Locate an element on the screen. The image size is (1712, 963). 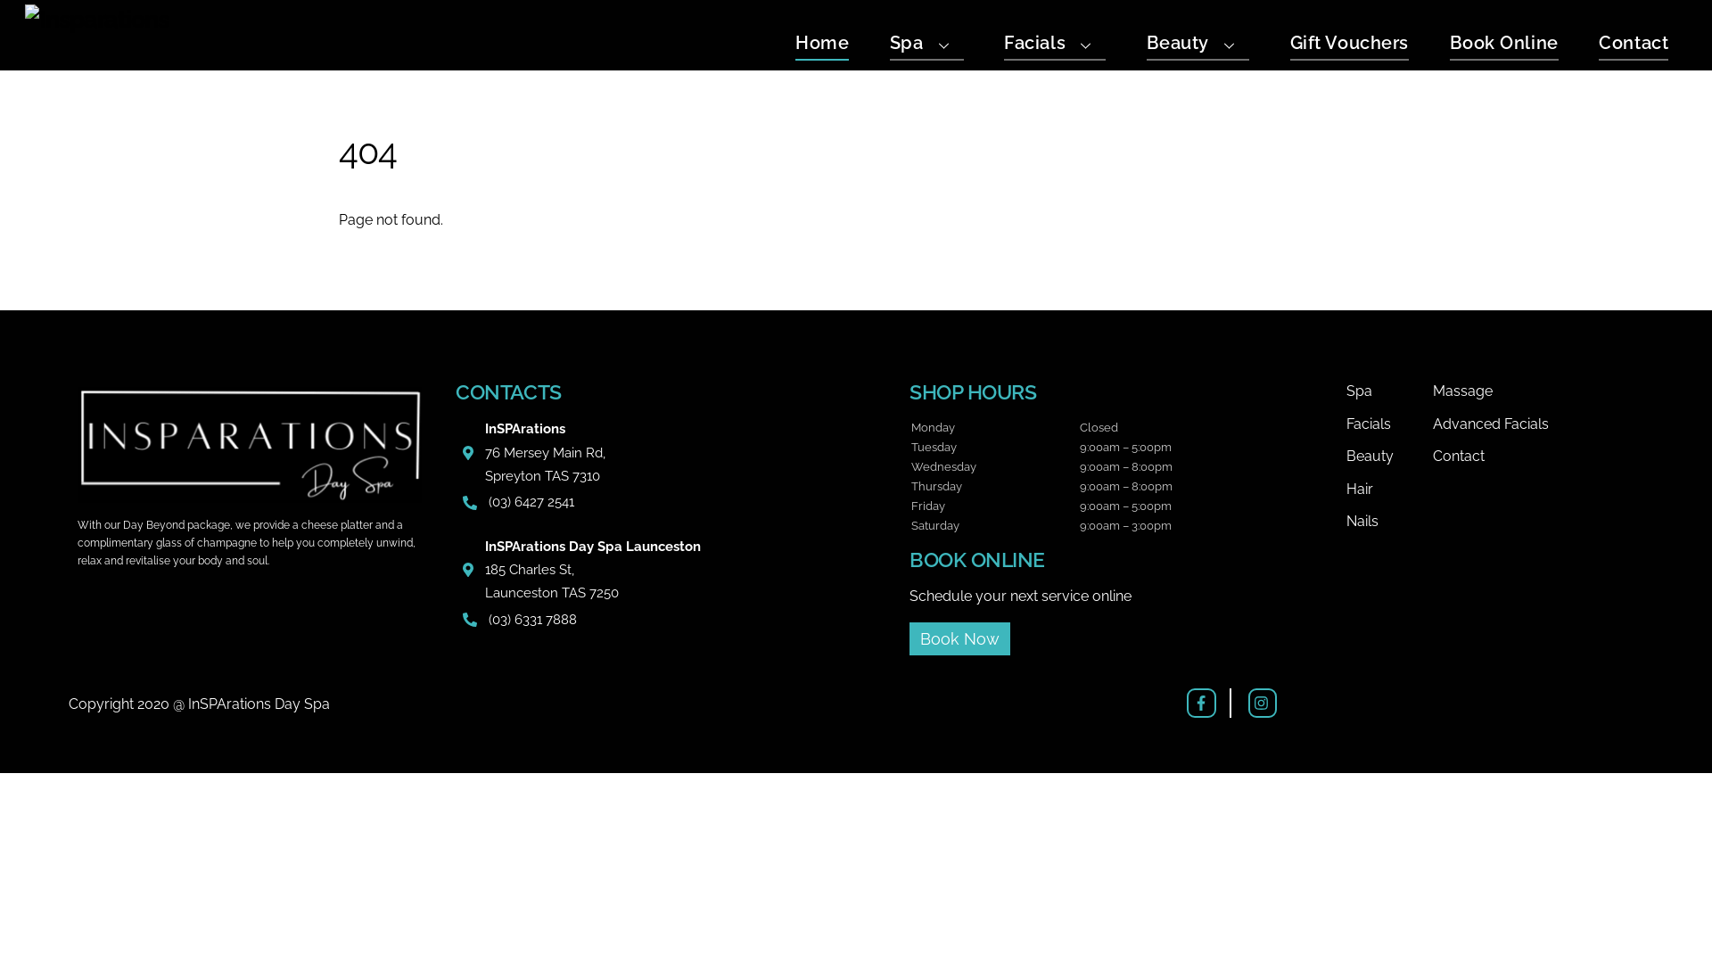
Spa is located at coordinates (927, 46).